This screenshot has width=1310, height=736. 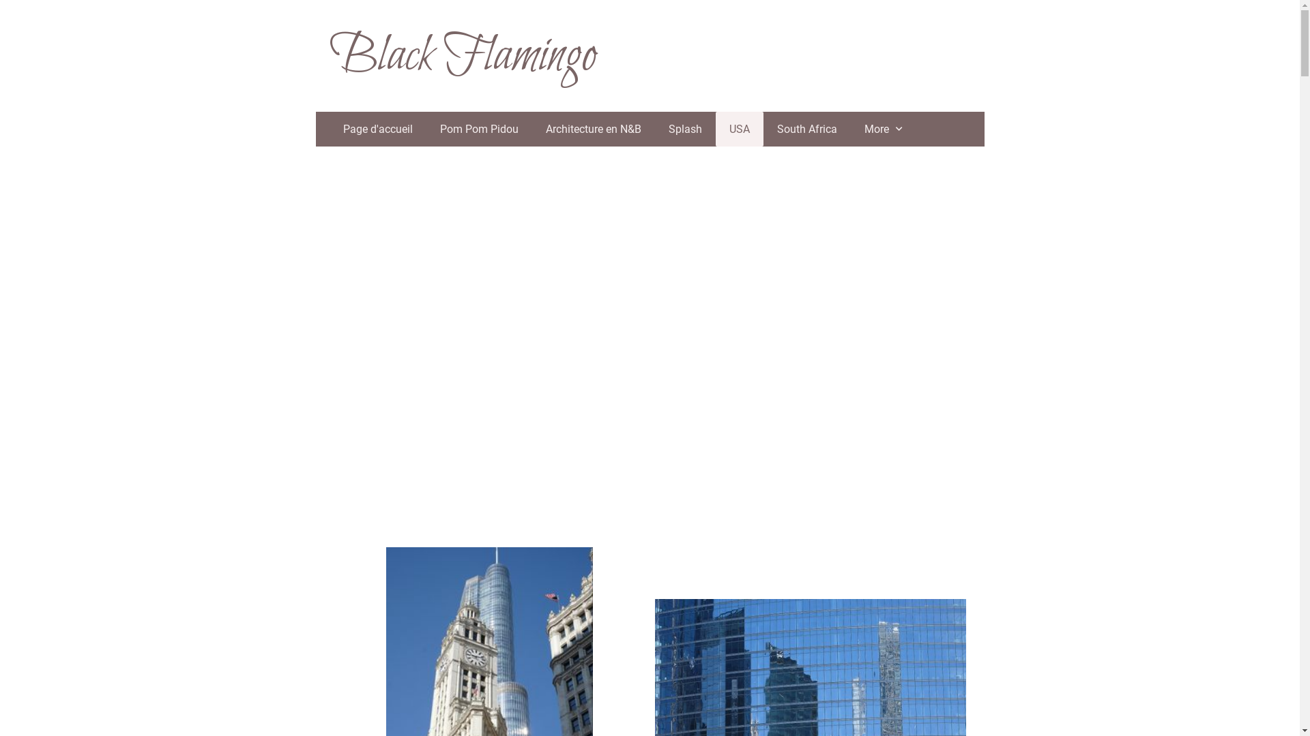 What do you see at coordinates (594, 129) in the screenshot?
I see `Architecture en N&B` at bounding box center [594, 129].